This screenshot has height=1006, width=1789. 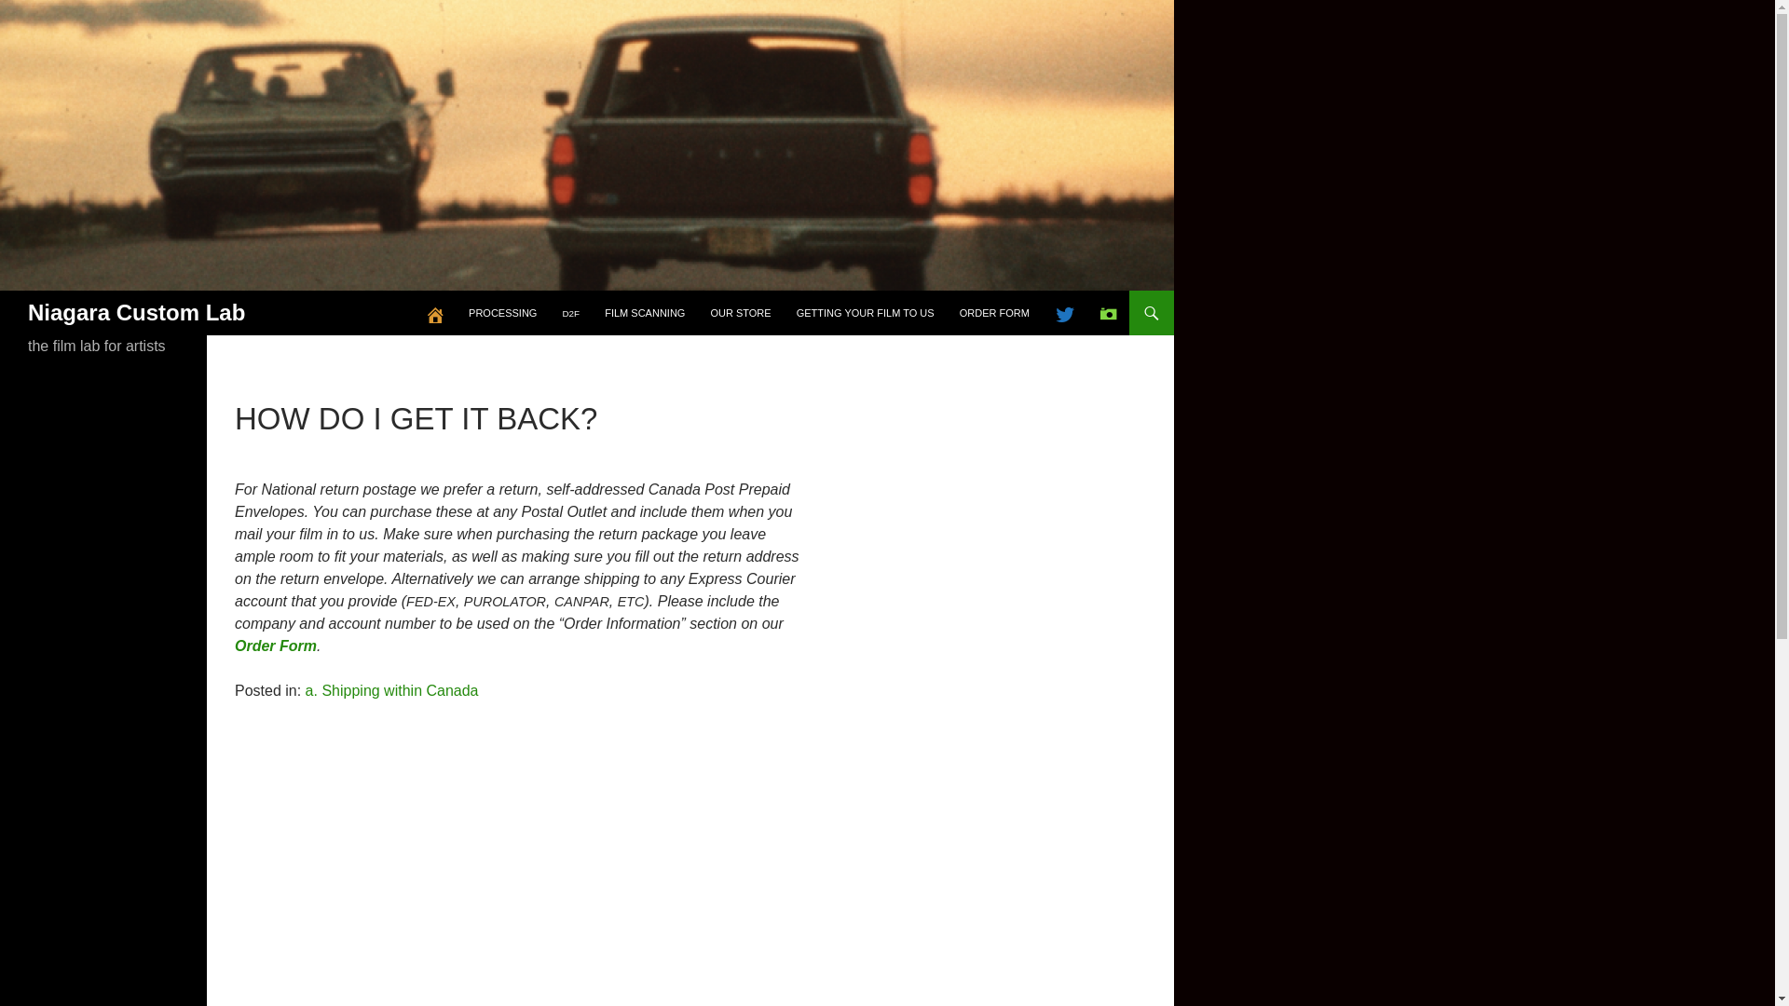 What do you see at coordinates (740, 313) in the screenshot?
I see `OUR STORE` at bounding box center [740, 313].